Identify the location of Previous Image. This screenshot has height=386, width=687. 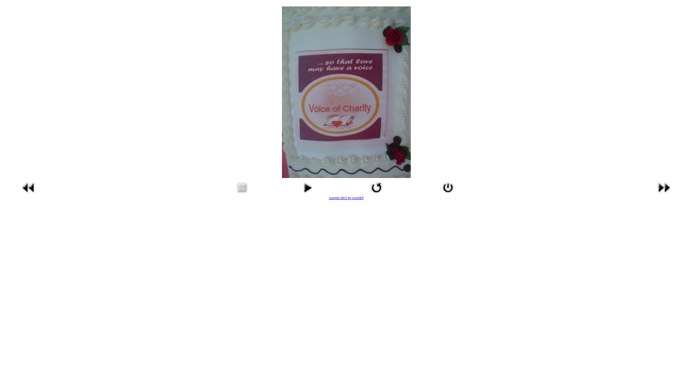
(29, 194).